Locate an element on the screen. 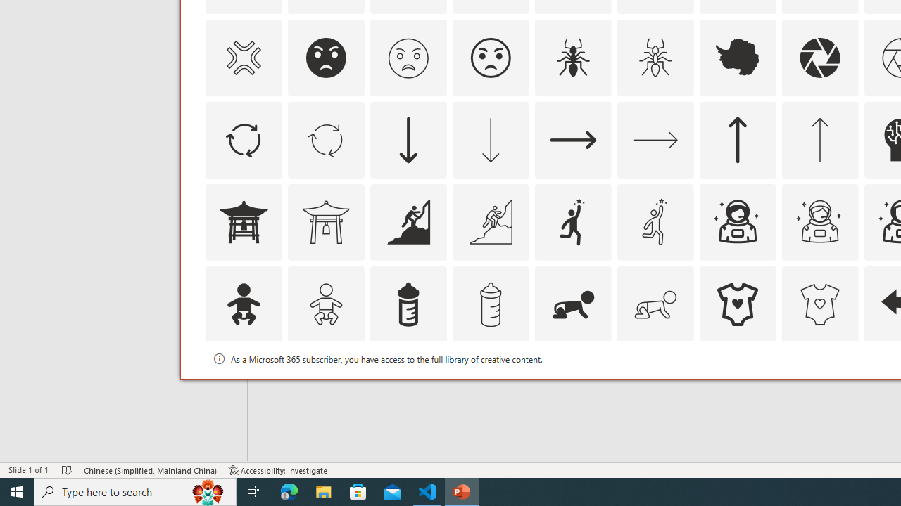  AutomationID: Icons_ArrowUp is located at coordinates (738, 139).